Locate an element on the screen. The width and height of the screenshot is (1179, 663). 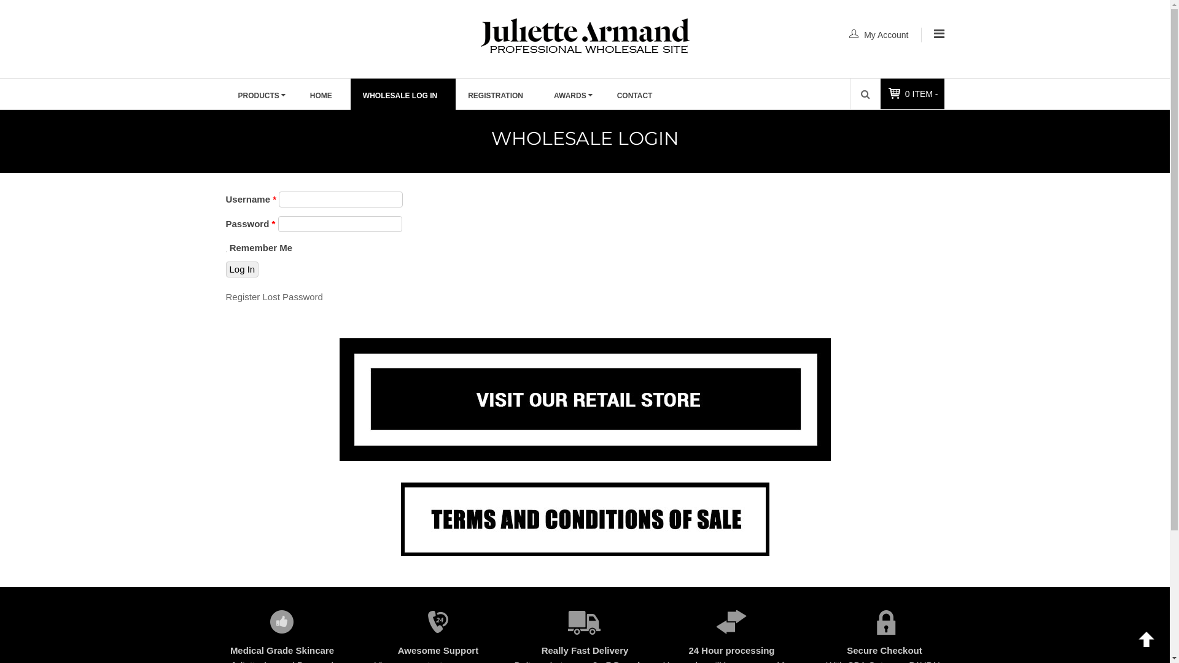
24 Hour processing is located at coordinates (732, 651).